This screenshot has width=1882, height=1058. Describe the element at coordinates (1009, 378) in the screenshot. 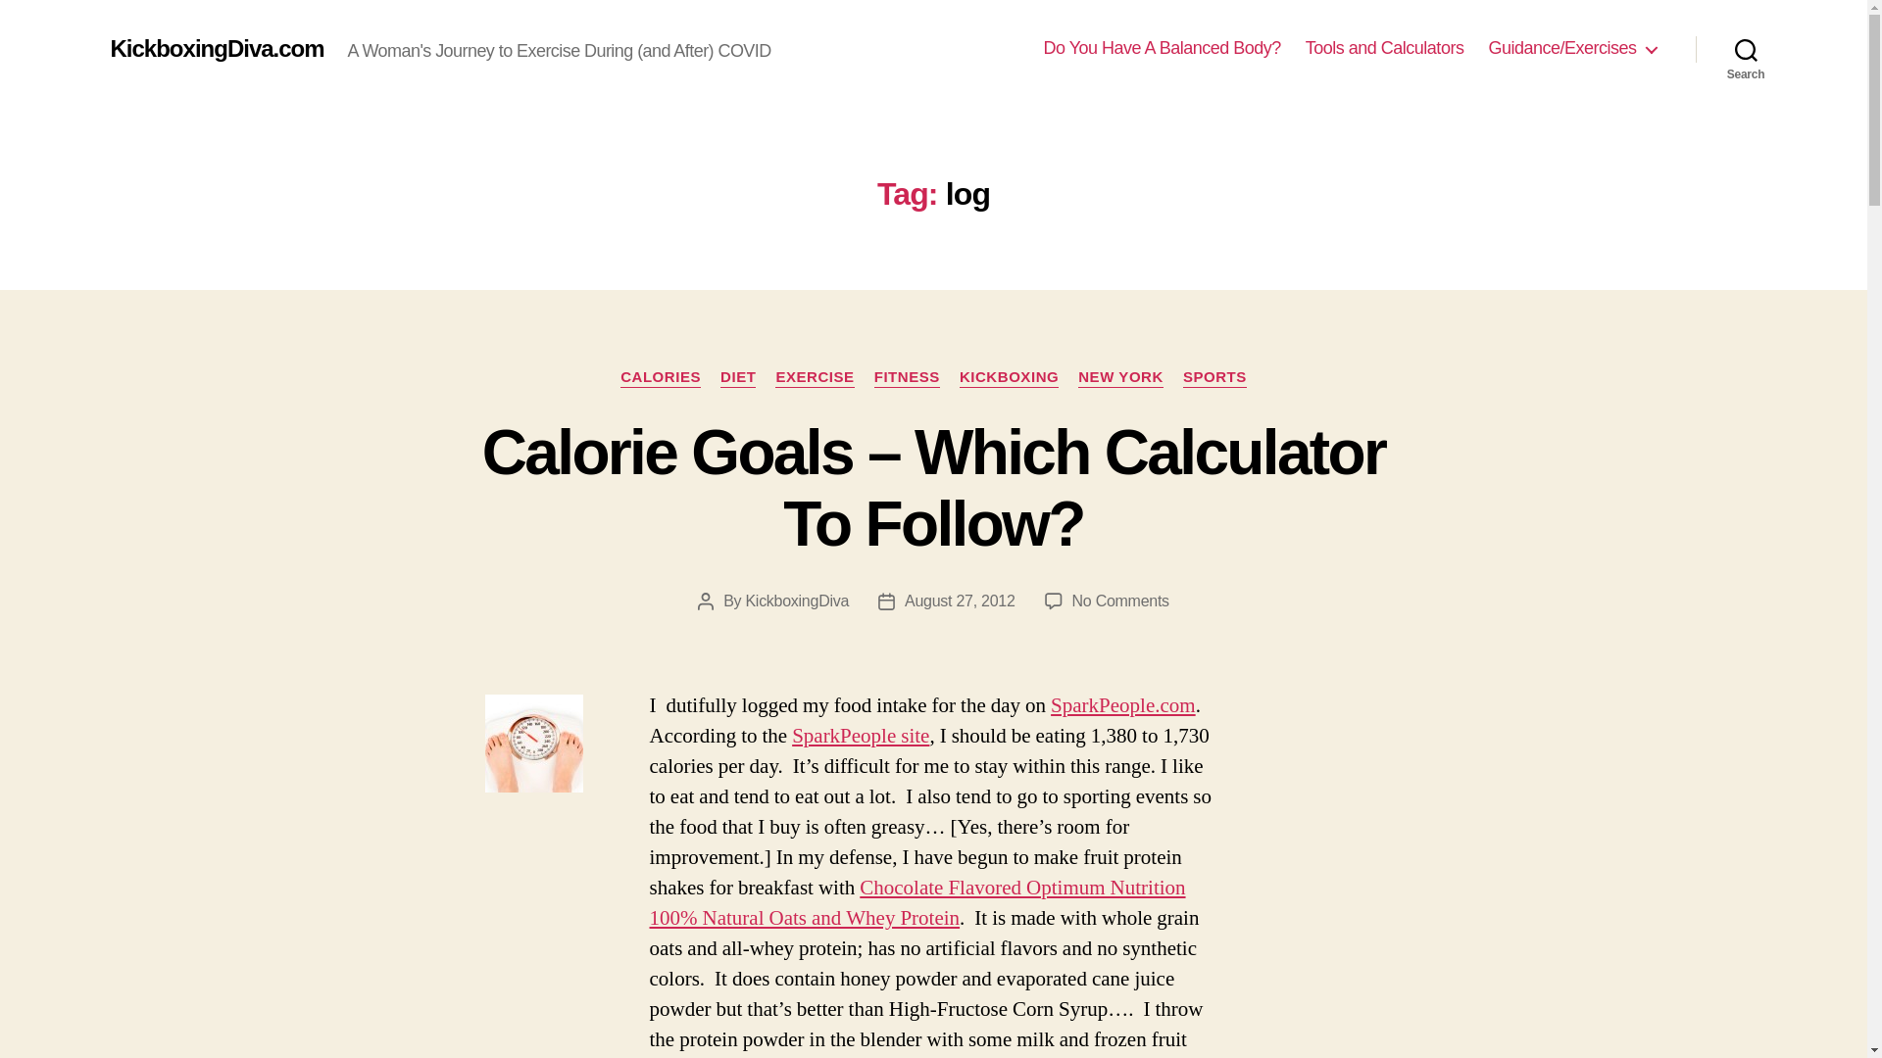

I see `KICKBOXING` at that location.